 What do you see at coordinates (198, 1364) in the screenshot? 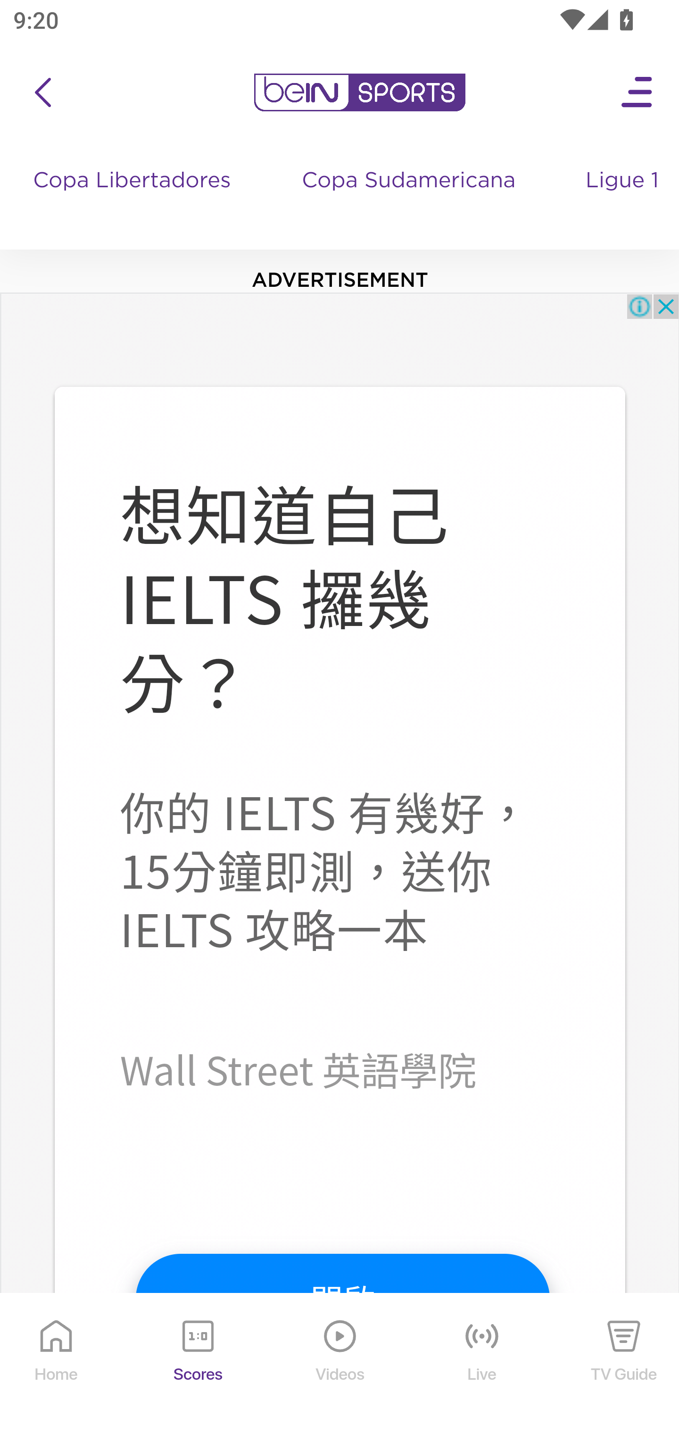
I see `Scores Scores Icon Scores` at bounding box center [198, 1364].